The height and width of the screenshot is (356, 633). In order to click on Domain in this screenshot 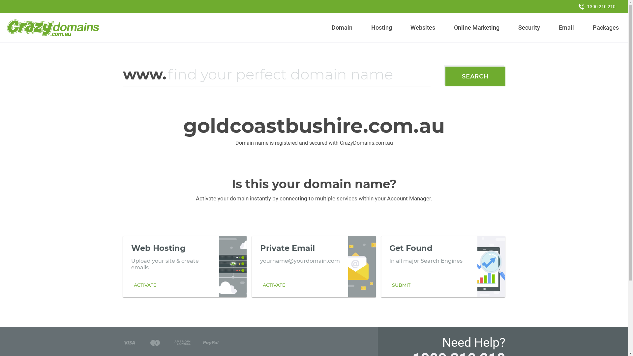, I will do `click(342, 28)`.